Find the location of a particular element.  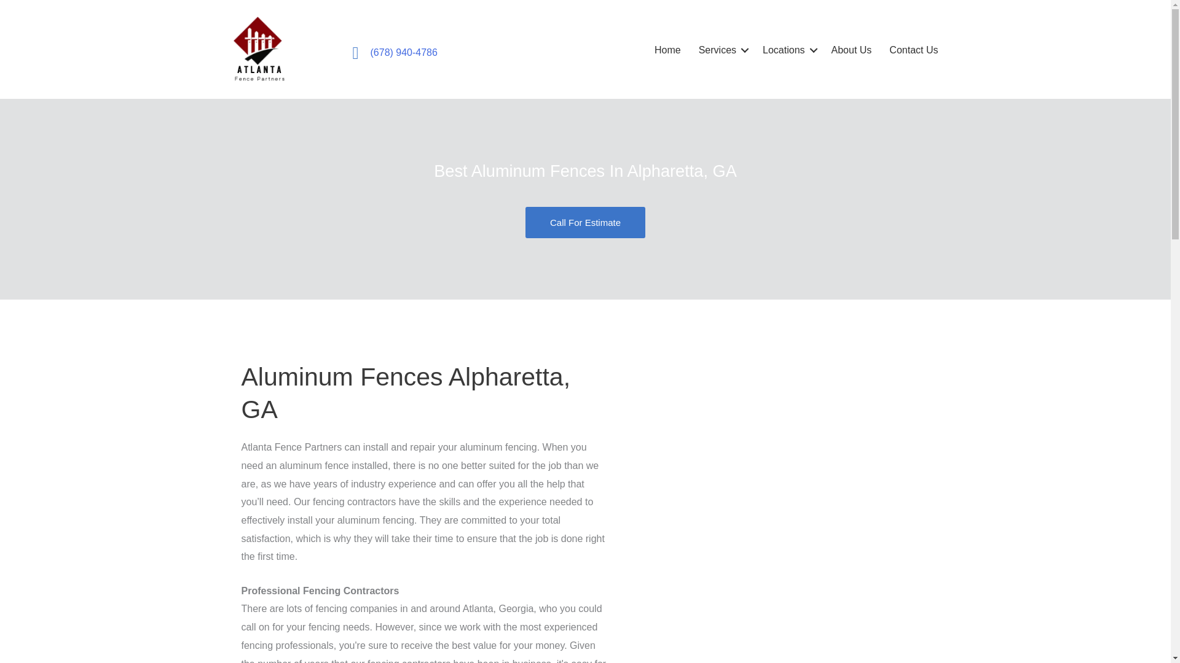

About Us is located at coordinates (851, 50).